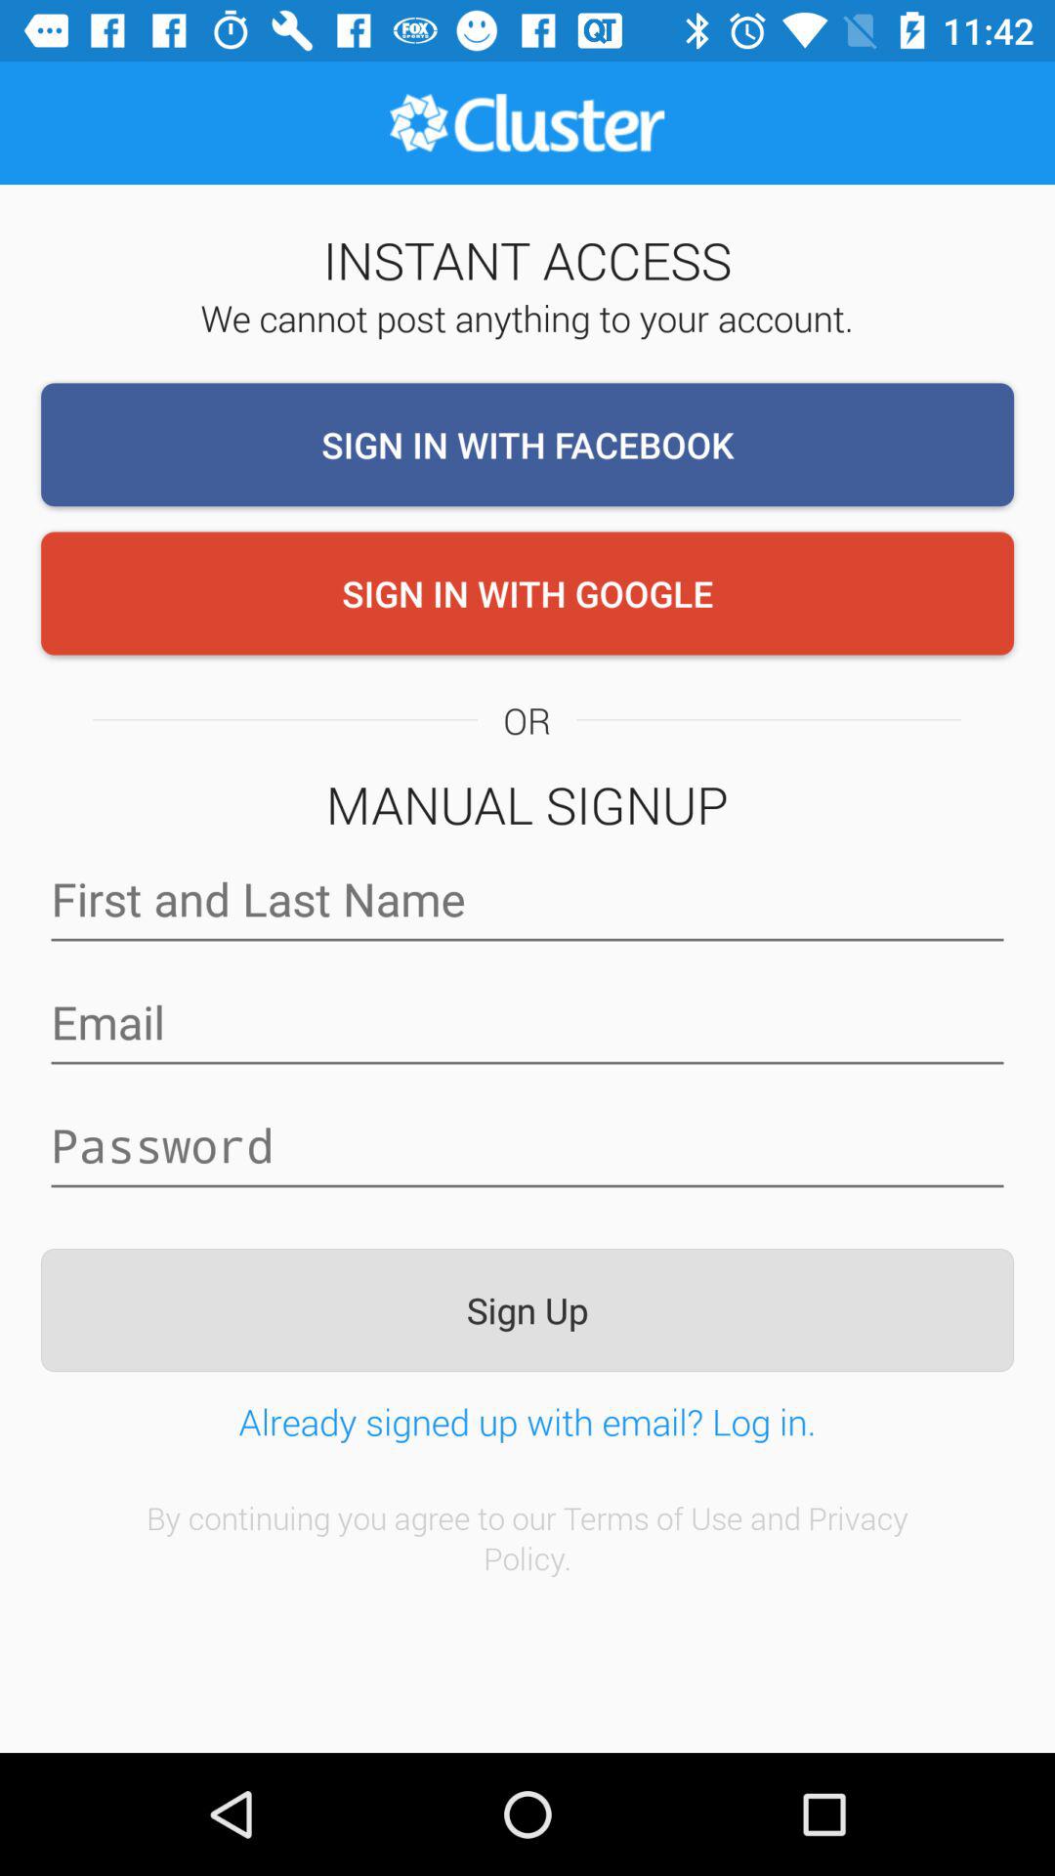 This screenshot has width=1055, height=1876. I want to click on enter name, so click(527, 899).